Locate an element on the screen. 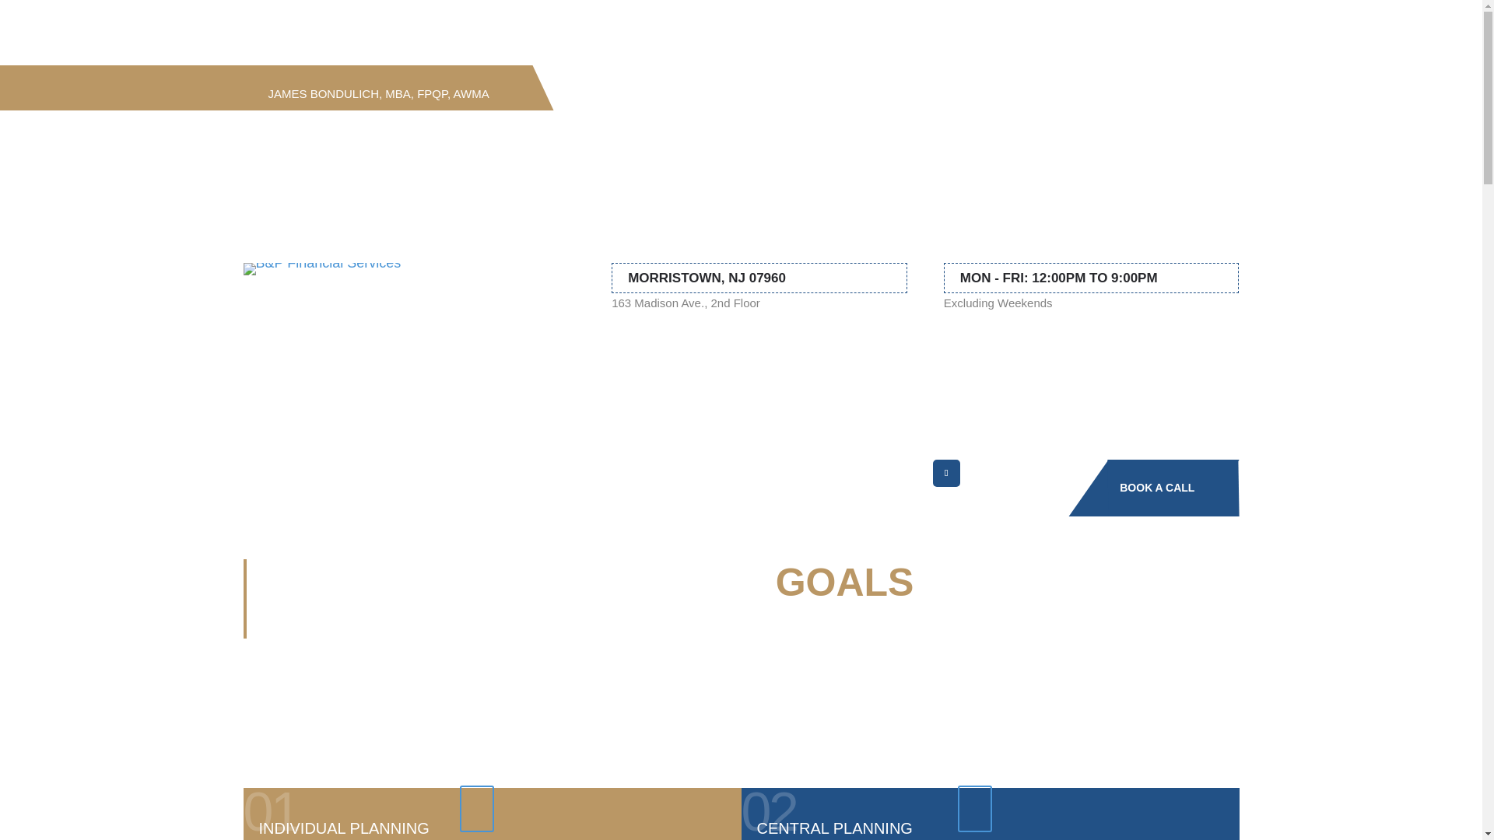 The width and height of the screenshot is (1494, 840). CONTACT is located at coordinates (728, 474).